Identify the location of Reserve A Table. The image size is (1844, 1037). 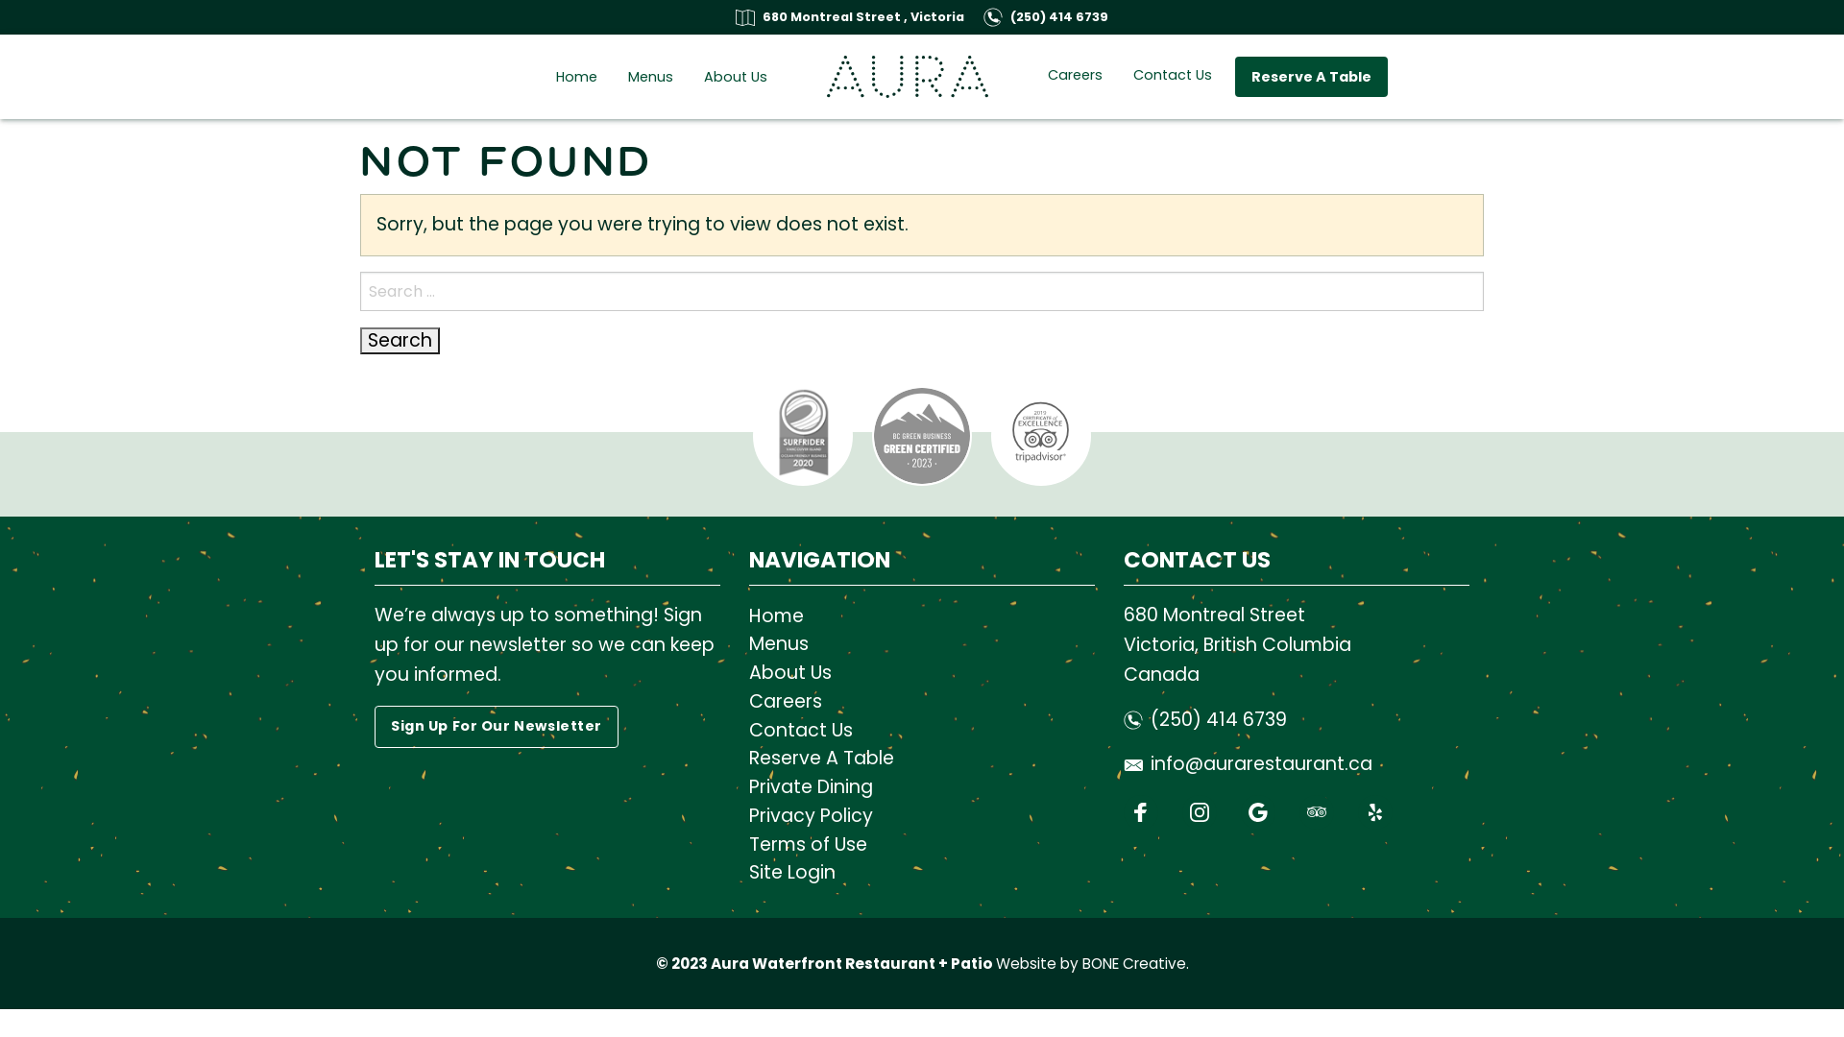
(922, 759).